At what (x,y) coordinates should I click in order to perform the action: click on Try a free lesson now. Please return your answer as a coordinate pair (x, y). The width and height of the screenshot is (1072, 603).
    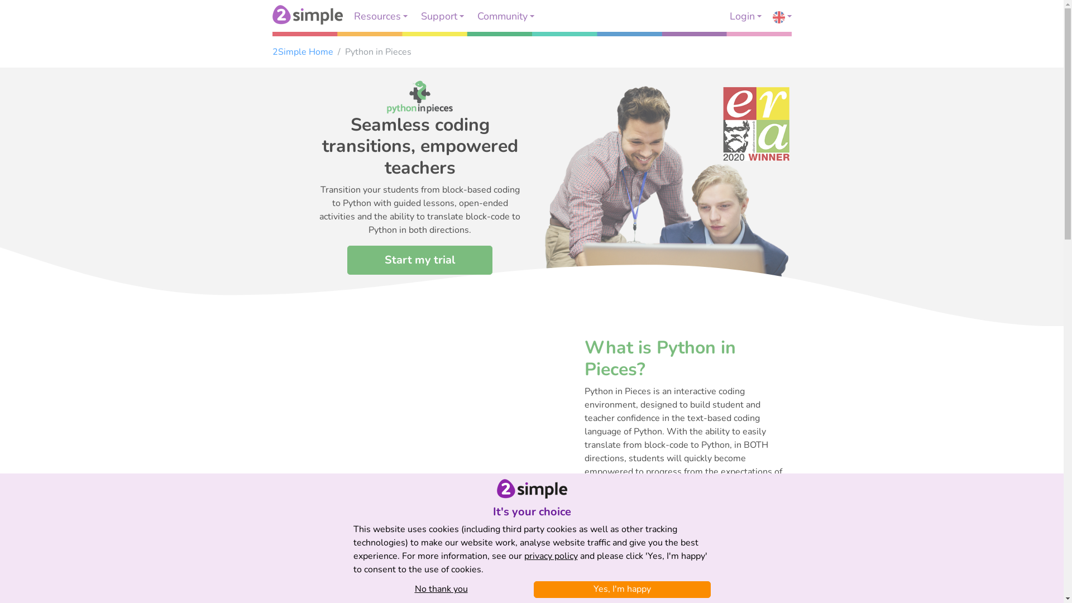
    Looking at the image, I should click on (650, 556).